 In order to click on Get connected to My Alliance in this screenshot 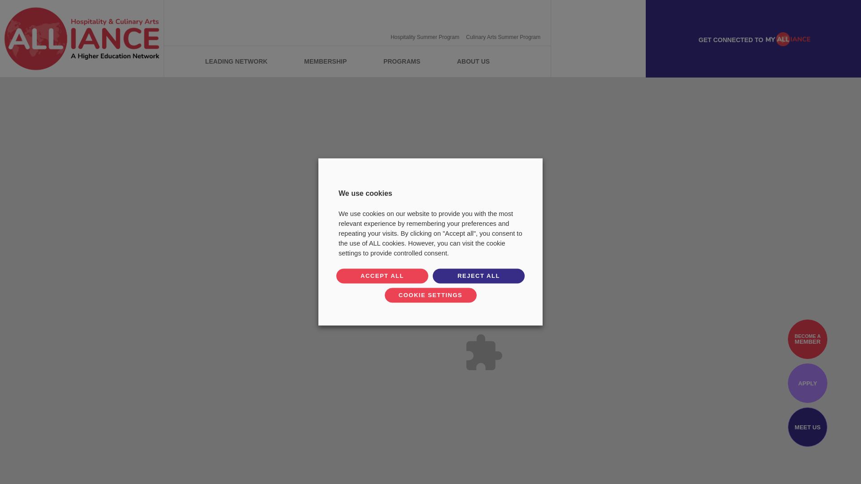, I will do `click(753, 39)`.